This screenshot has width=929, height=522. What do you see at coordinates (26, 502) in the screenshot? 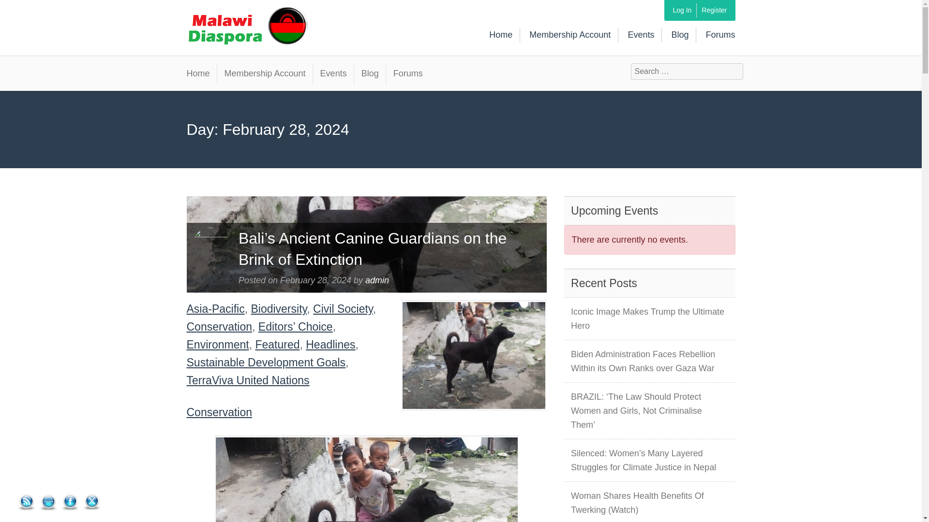
I see `RSS` at bounding box center [26, 502].